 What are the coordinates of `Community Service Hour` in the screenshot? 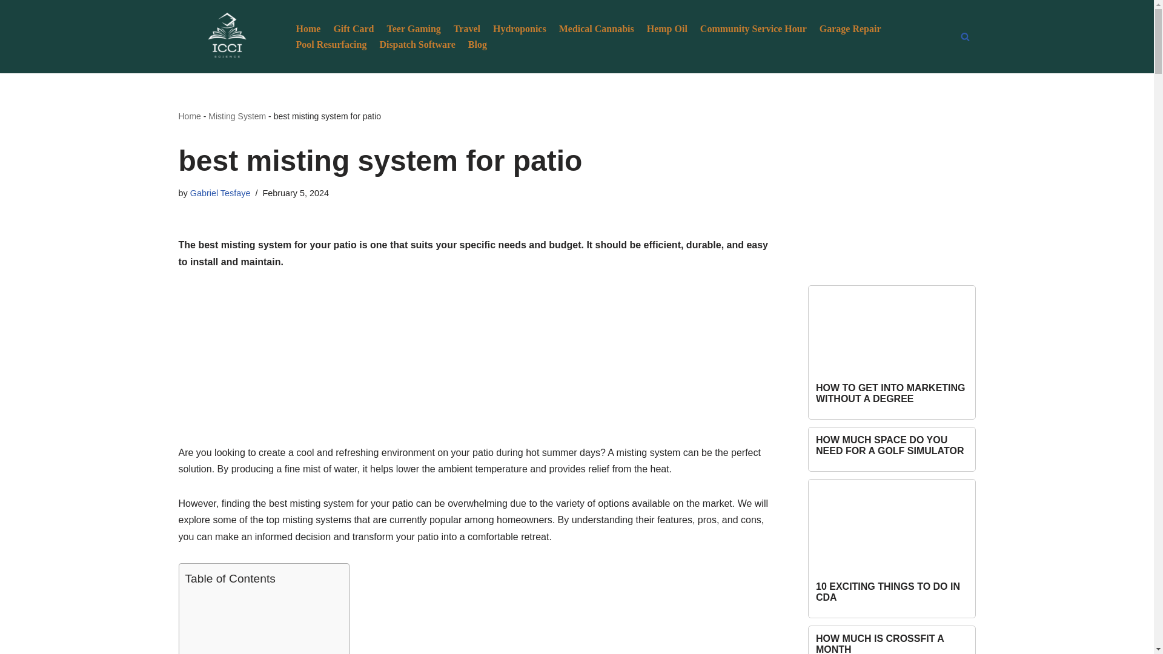 It's located at (754, 28).